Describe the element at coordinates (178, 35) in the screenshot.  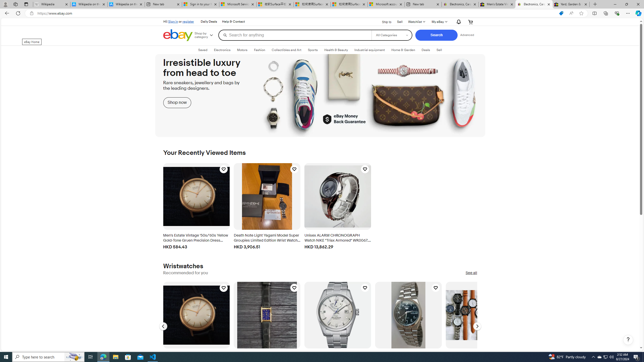
I see `eBay Home` at that location.